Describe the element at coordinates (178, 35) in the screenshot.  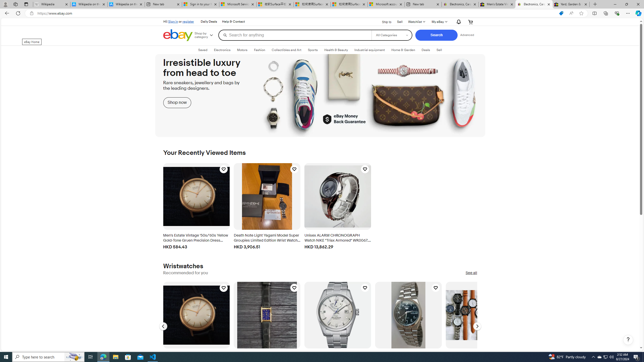
I see `eBay Home` at that location.